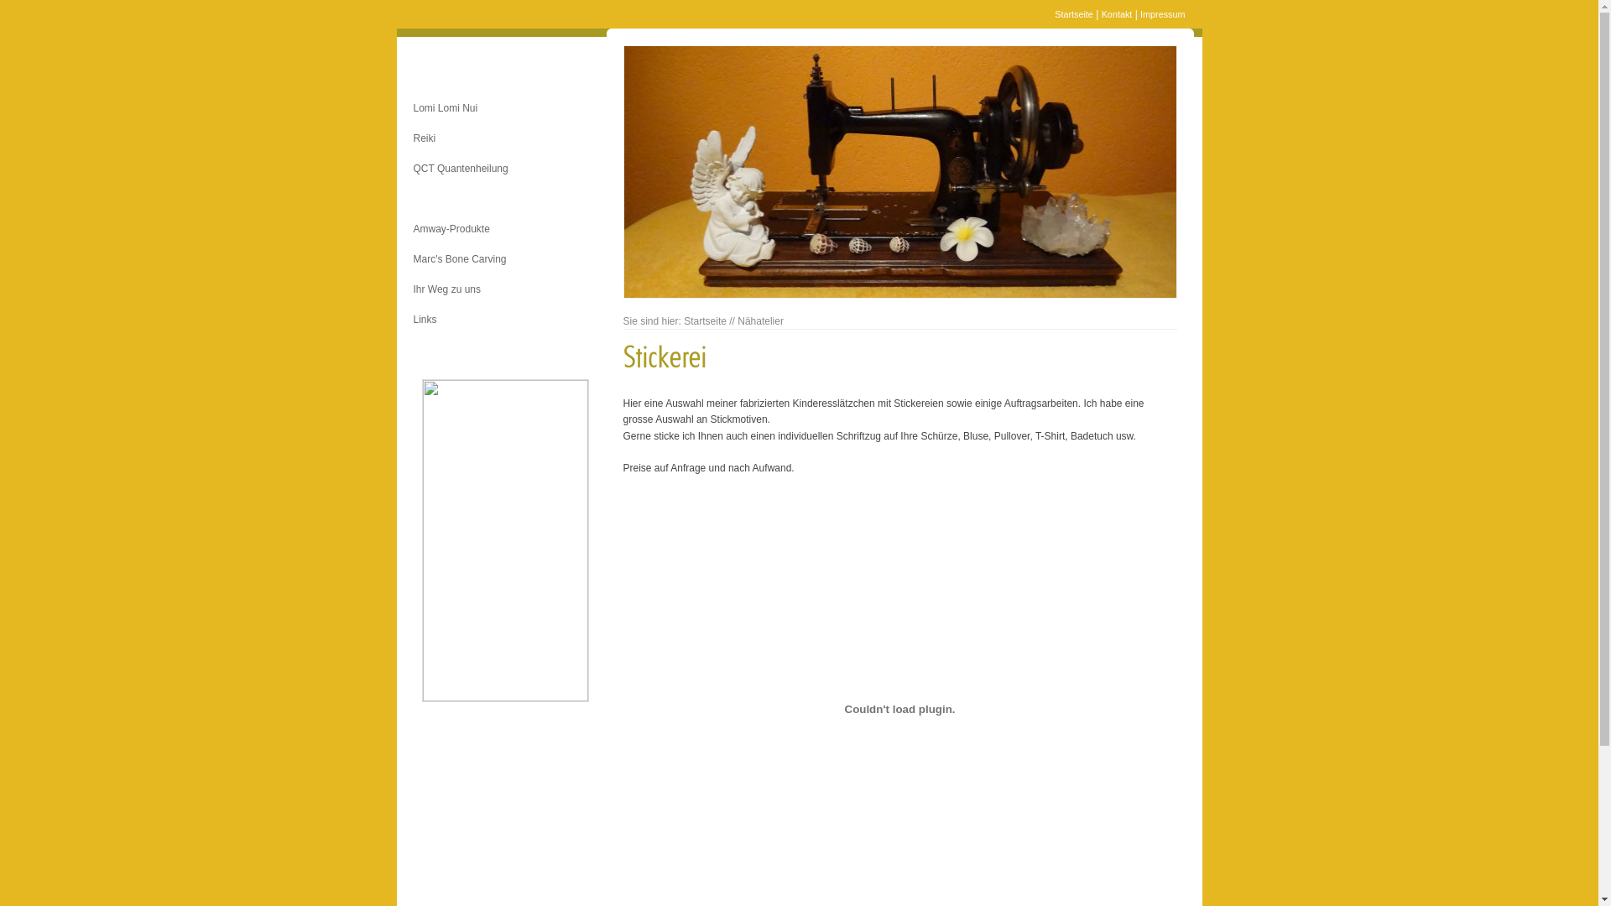 This screenshot has width=1611, height=906. I want to click on Amway-Produkte, so click(505, 232).